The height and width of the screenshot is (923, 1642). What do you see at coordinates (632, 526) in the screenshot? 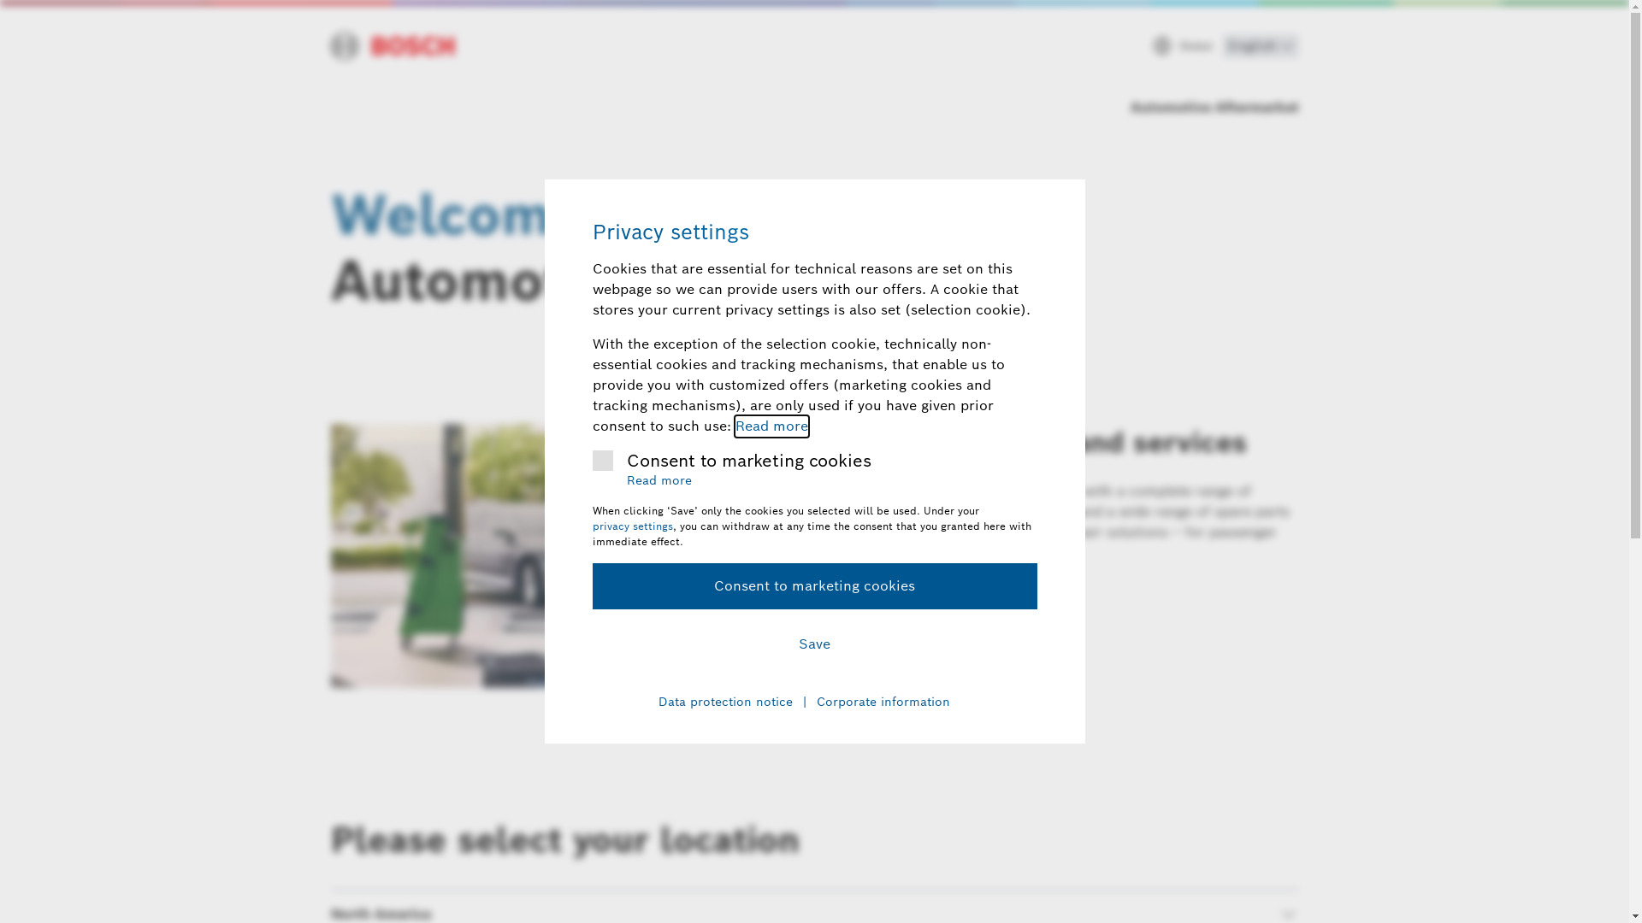
I see `privacy settings` at bounding box center [632, 526].